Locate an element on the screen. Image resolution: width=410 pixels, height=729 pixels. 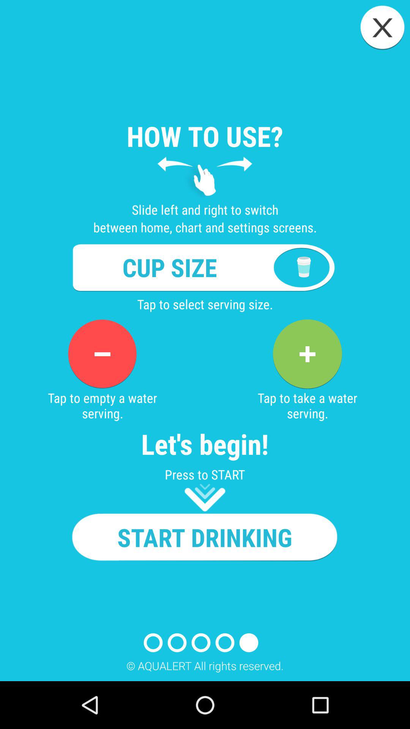
reduce serving is located at coordinates (102, 354).